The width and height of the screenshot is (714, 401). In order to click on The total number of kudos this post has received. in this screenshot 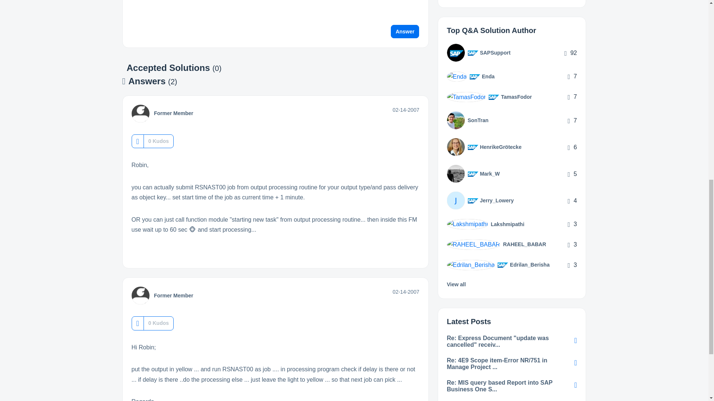, I will do `click(158, 141)`.